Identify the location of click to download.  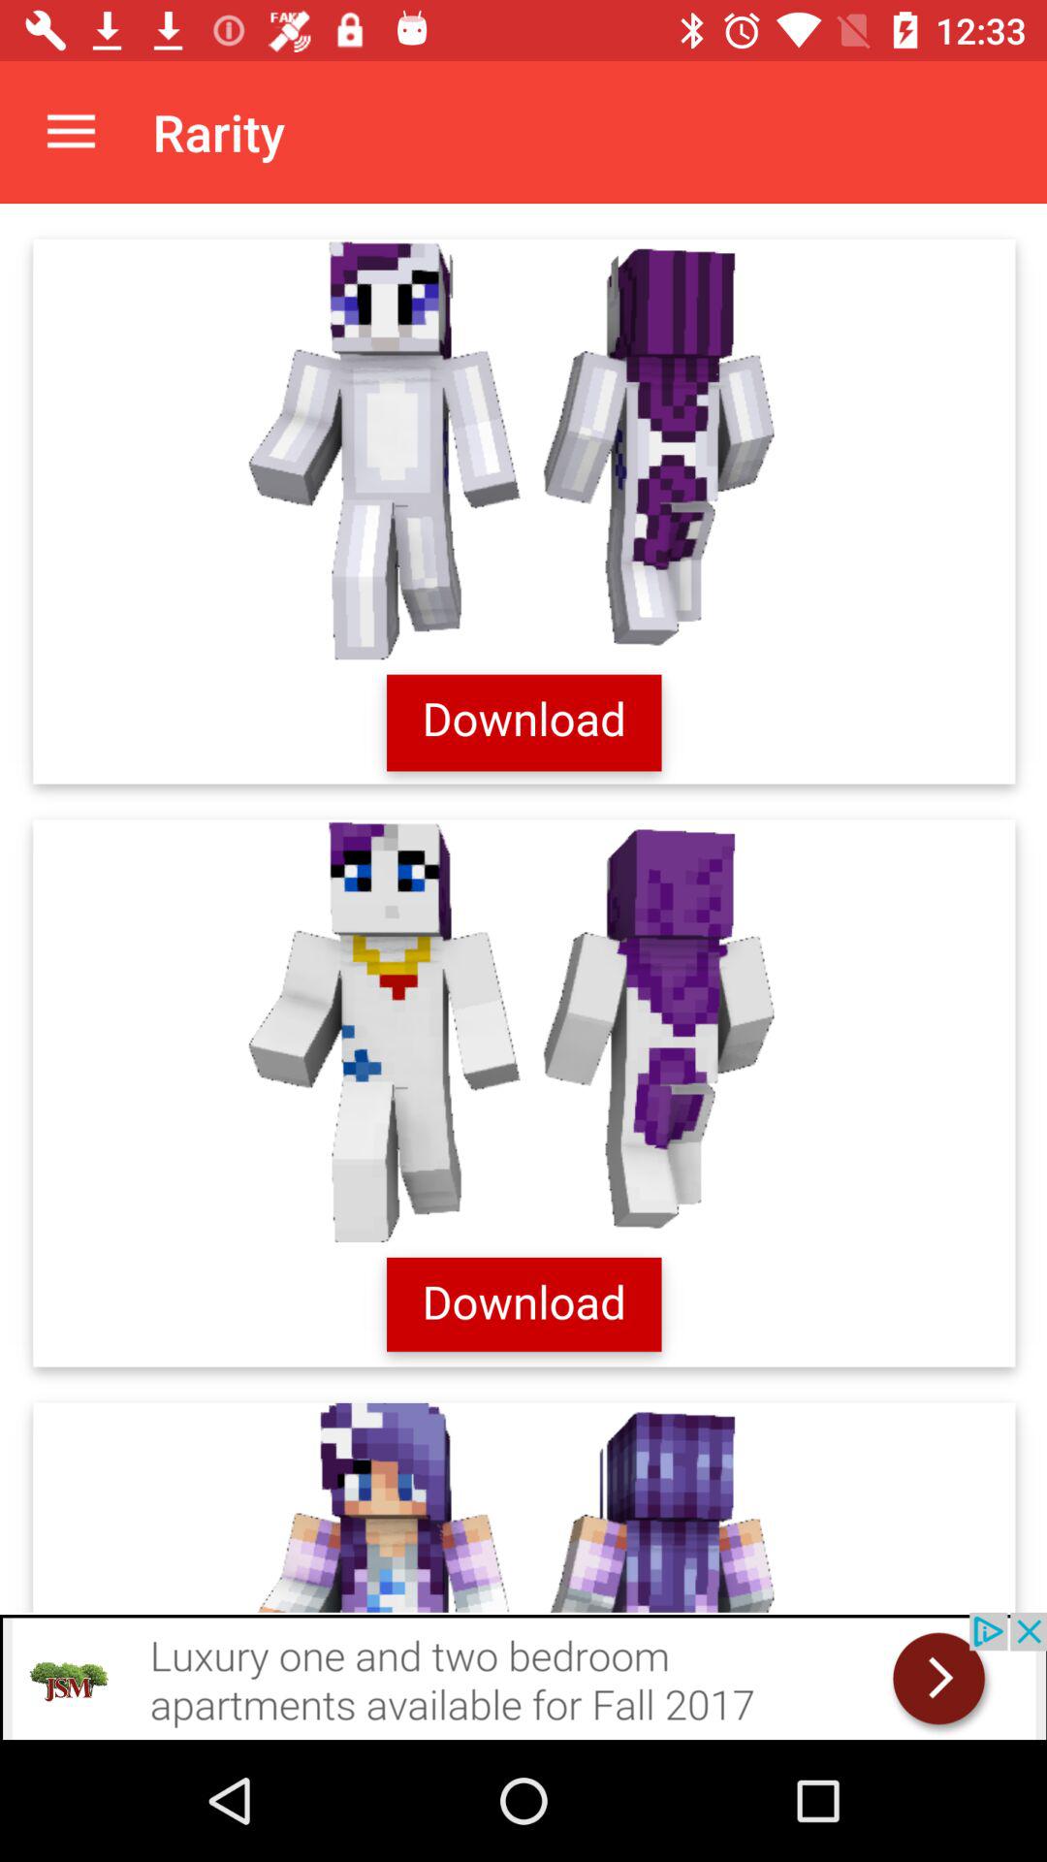
(523, 908).